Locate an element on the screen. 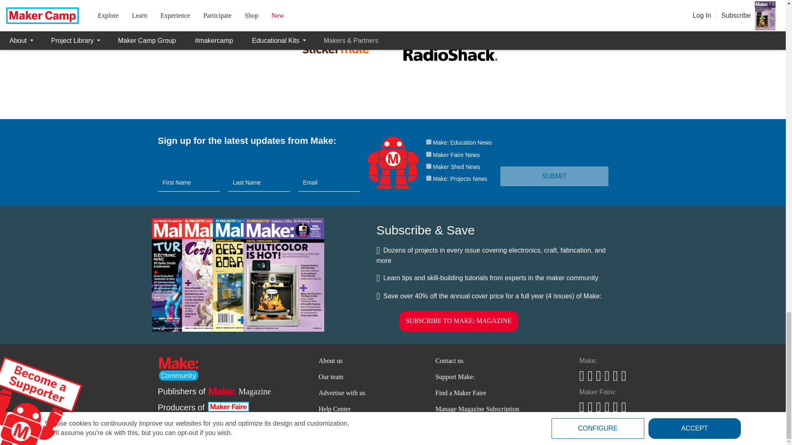 The image size is (792, 445). Make: Projects News is located at coordinates (428, 178).